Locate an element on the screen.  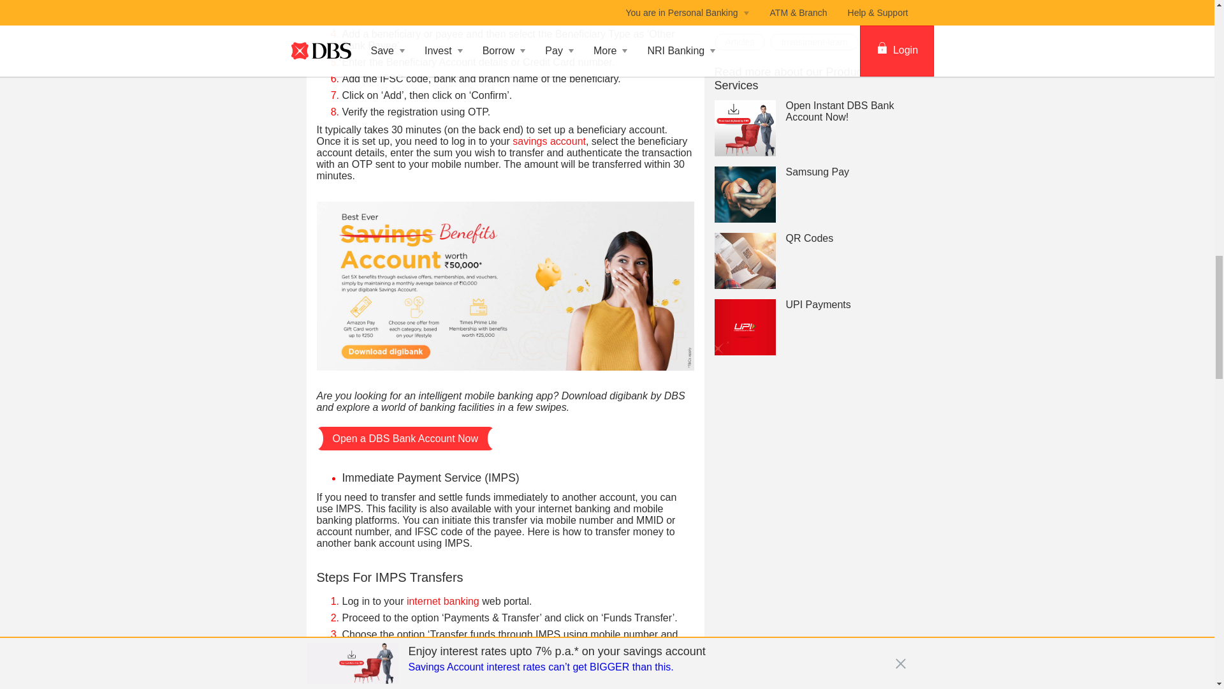
how-to-transfer-money-to-another-bank-account is located at coordinates (505, 285).